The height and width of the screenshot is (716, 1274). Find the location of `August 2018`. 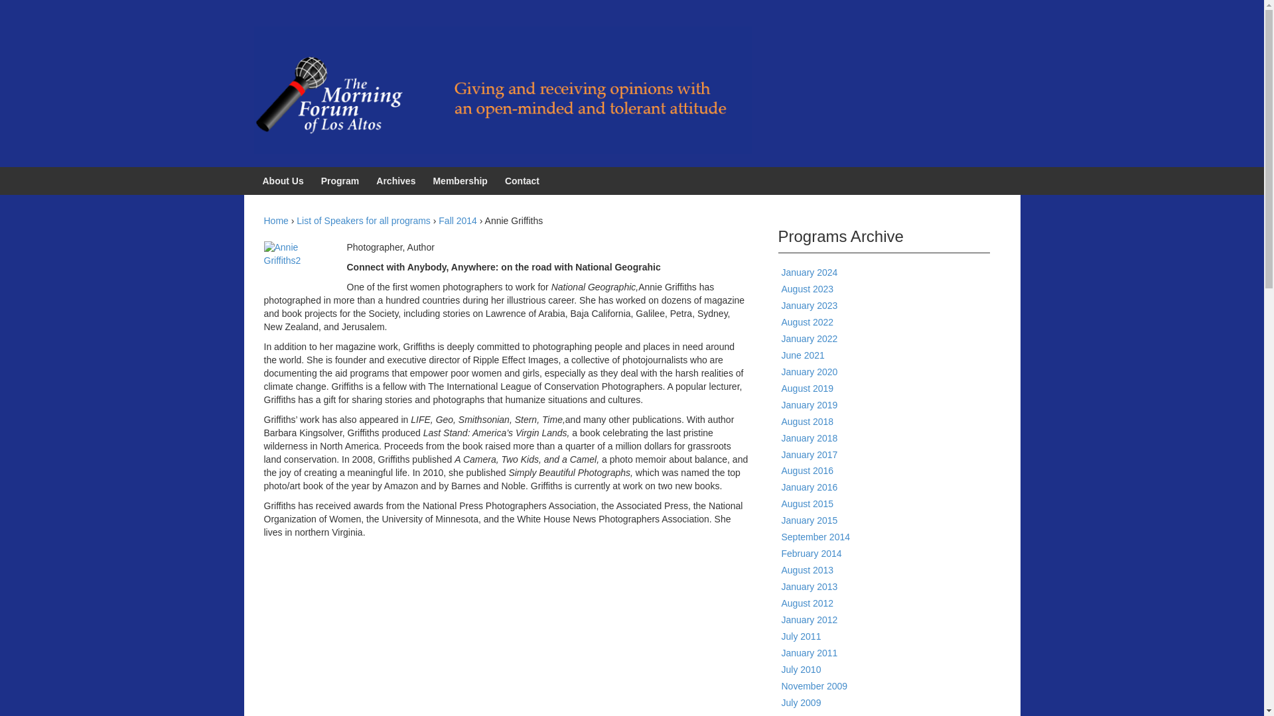

August 2018 is located at coordinates (808, 421).